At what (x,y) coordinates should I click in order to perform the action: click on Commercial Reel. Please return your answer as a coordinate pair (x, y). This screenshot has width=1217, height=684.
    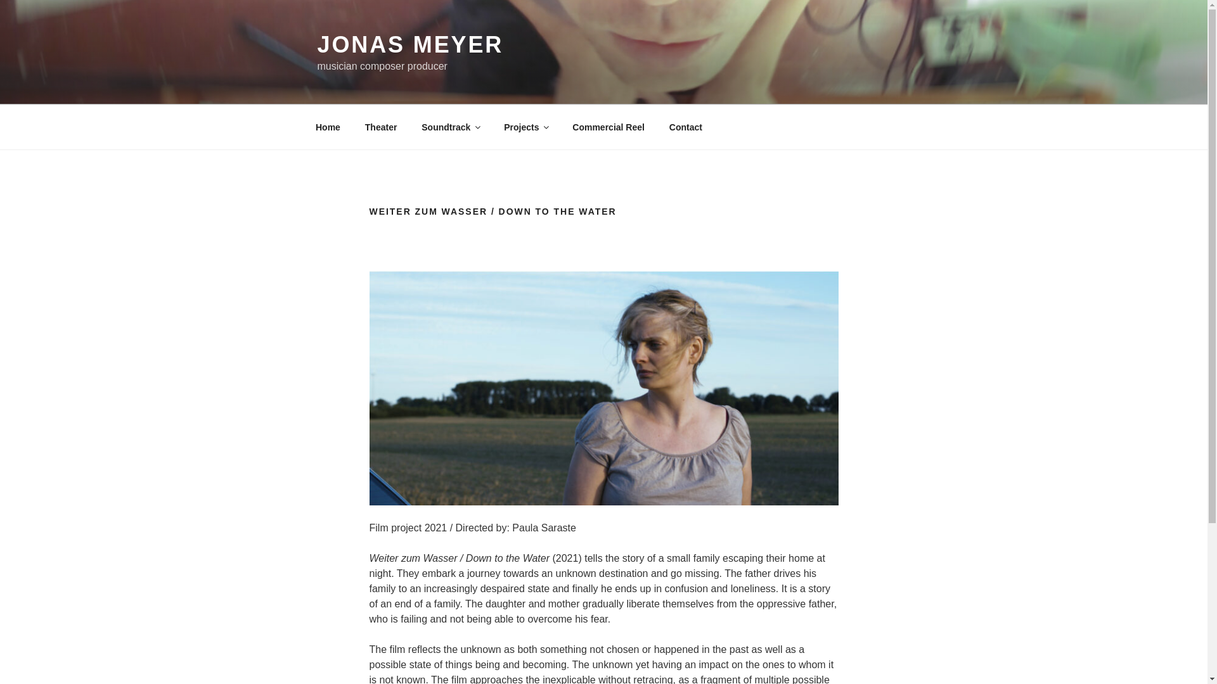
    Looking at the image, I should click on (608, 127).